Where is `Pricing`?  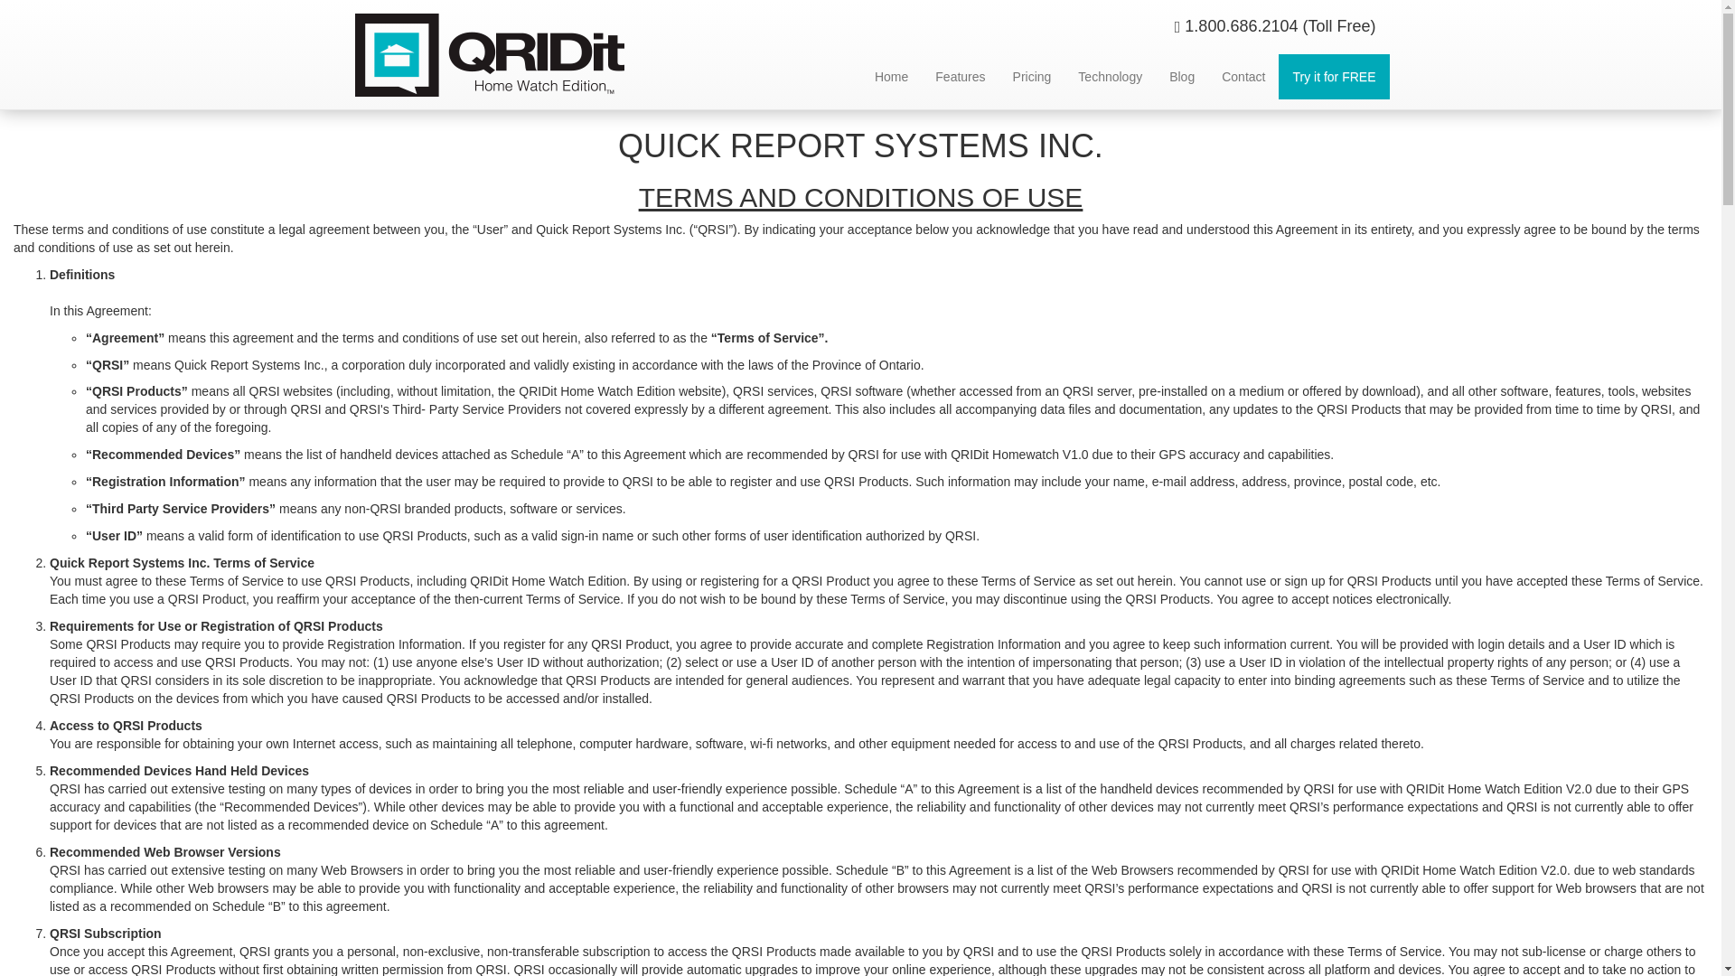
Pricing is located at coordinates (1032, 77).